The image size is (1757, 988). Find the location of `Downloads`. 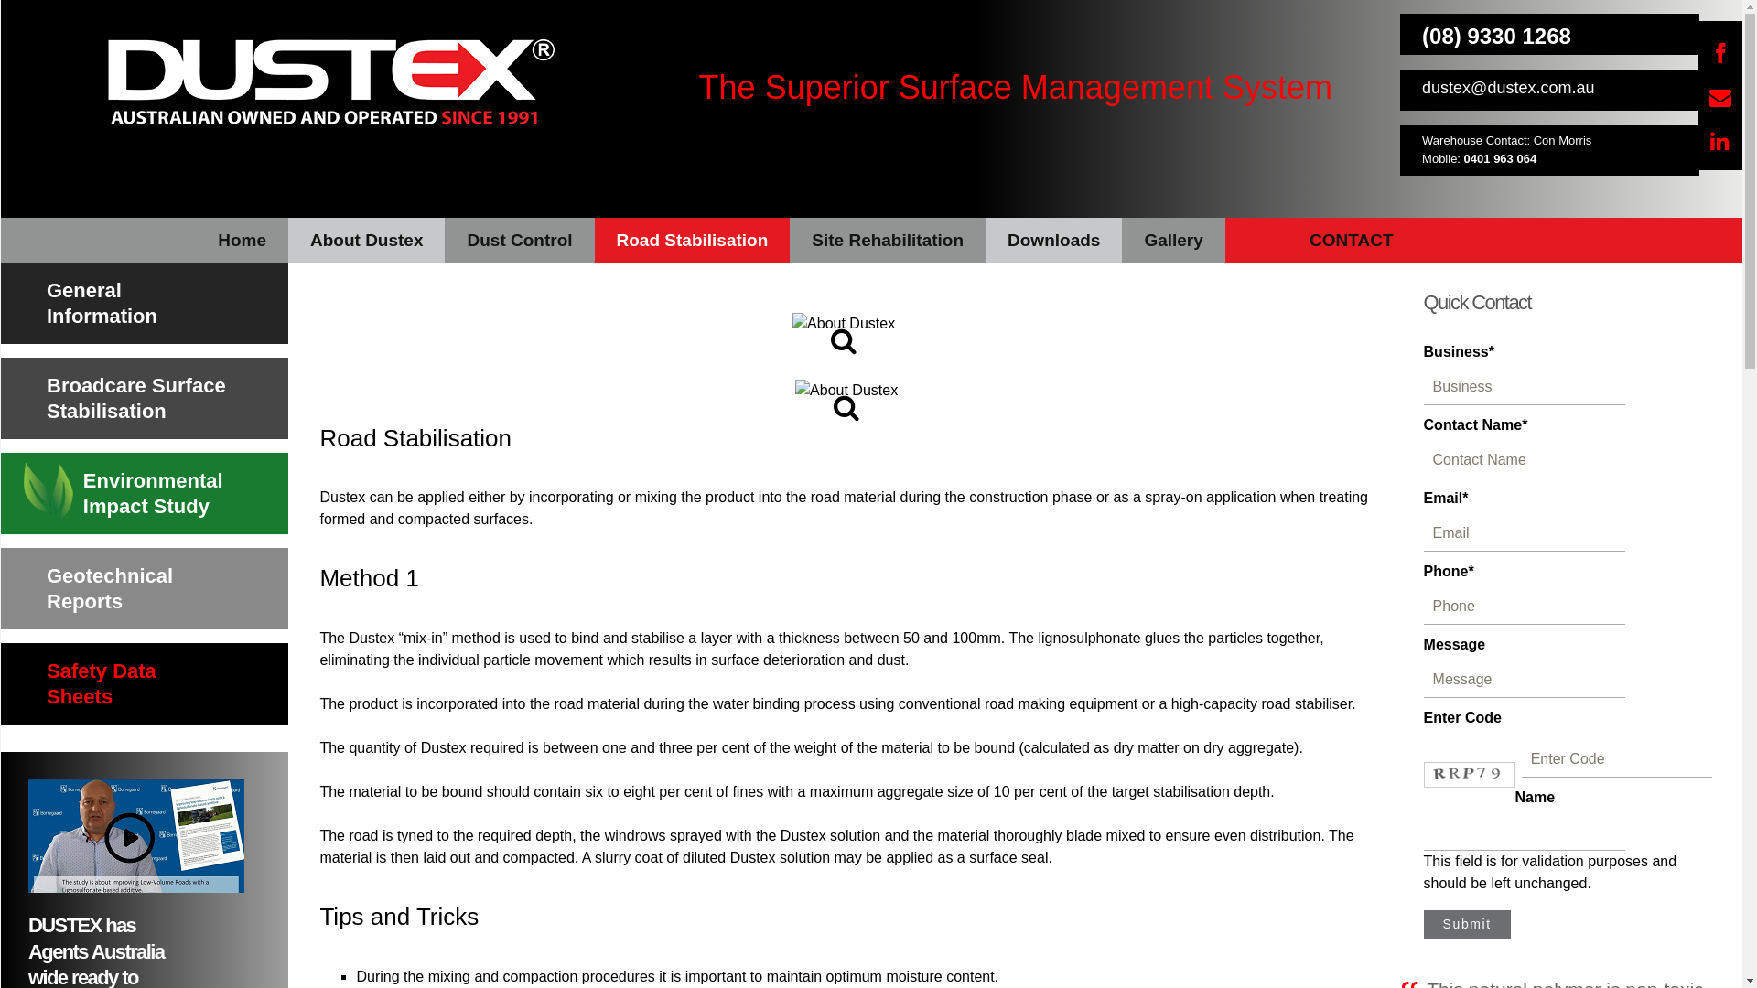

Downloads is located at coordinates (1054, 240).